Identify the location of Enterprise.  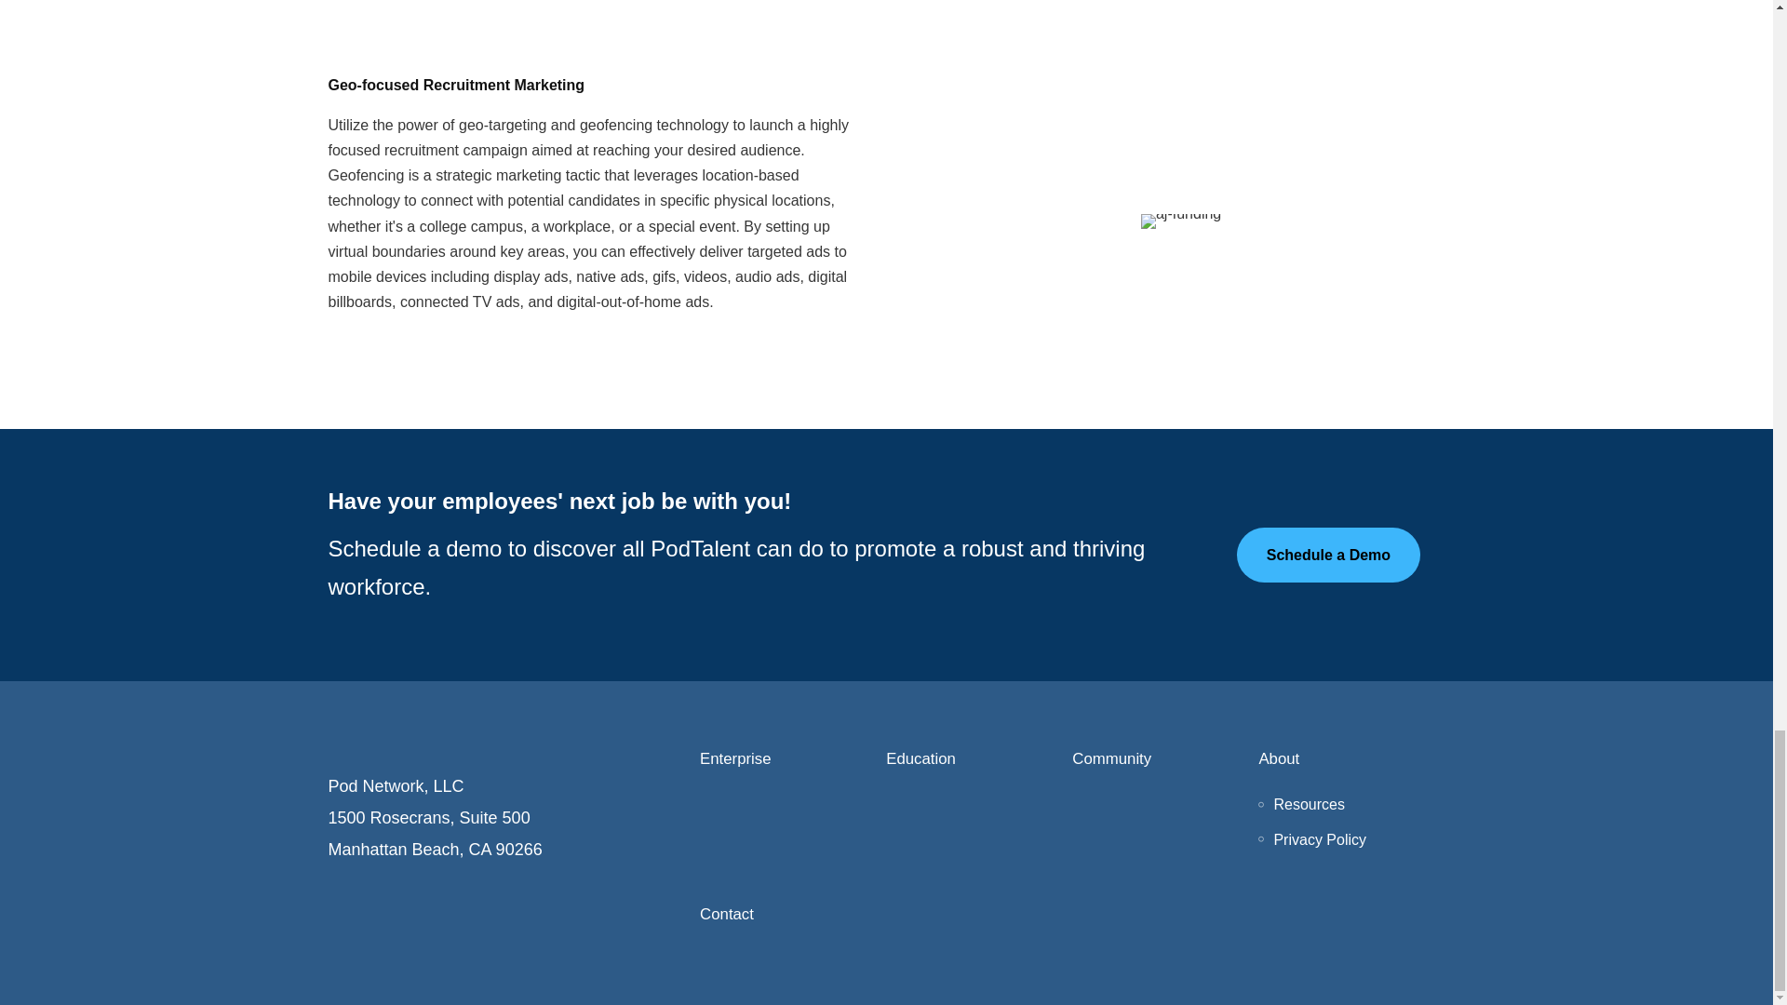
(786, 759).